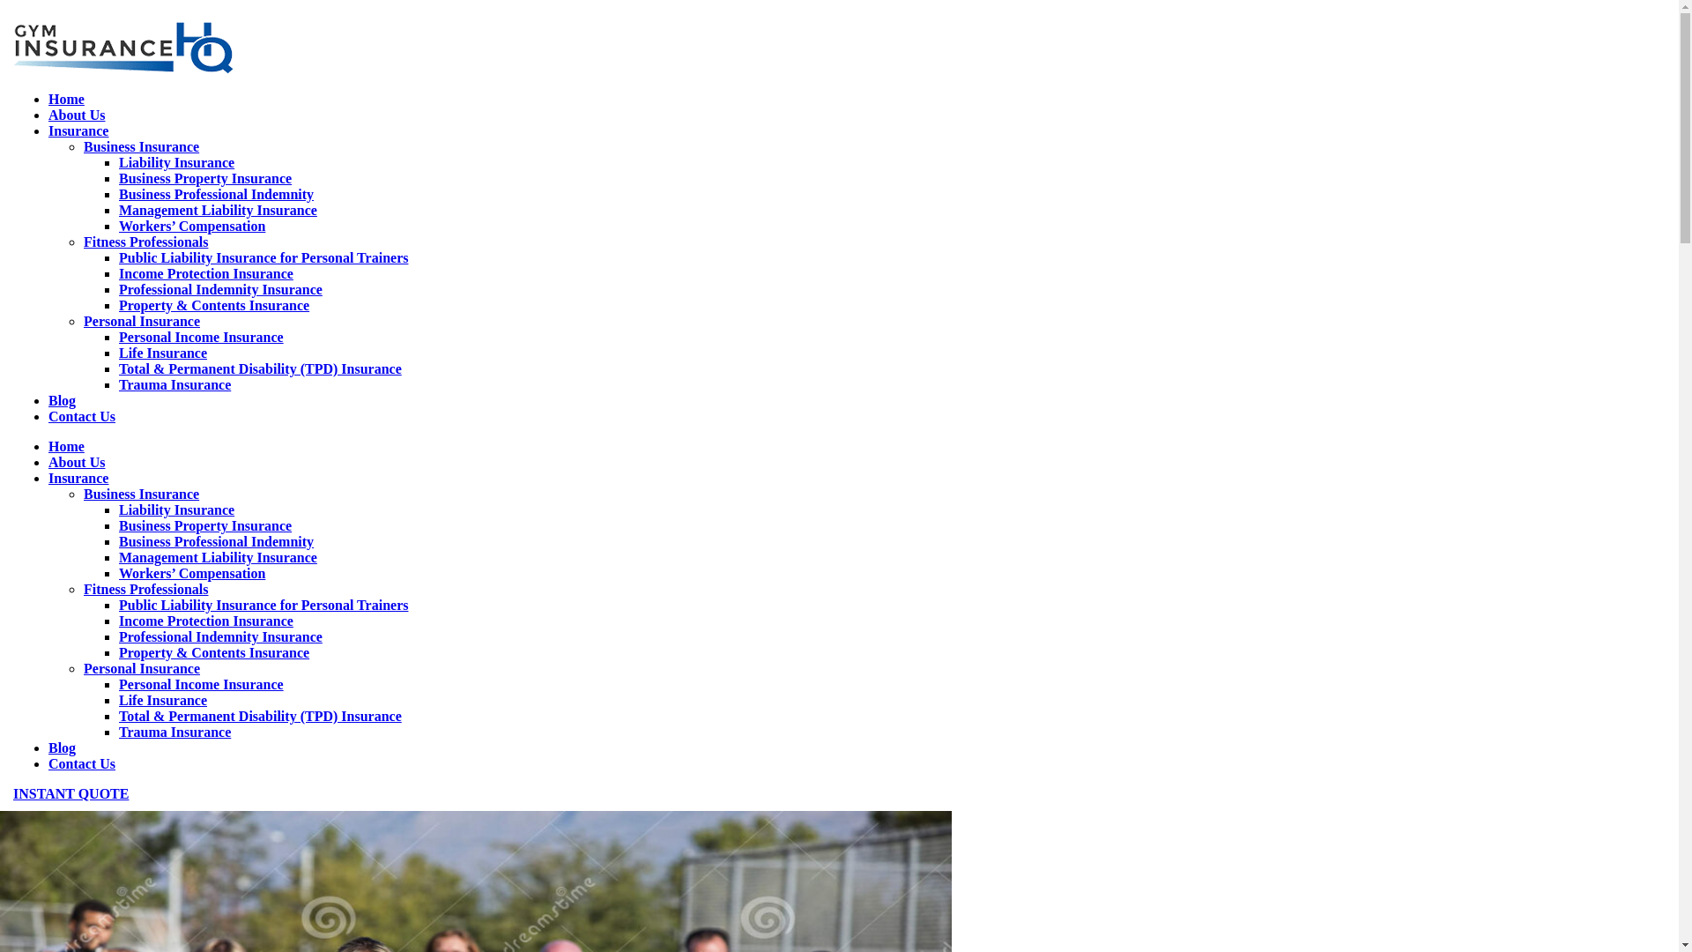 The height and width of the screenshot is (952, 1692). I want to click on Fitness Professionals, so click(146, 589).